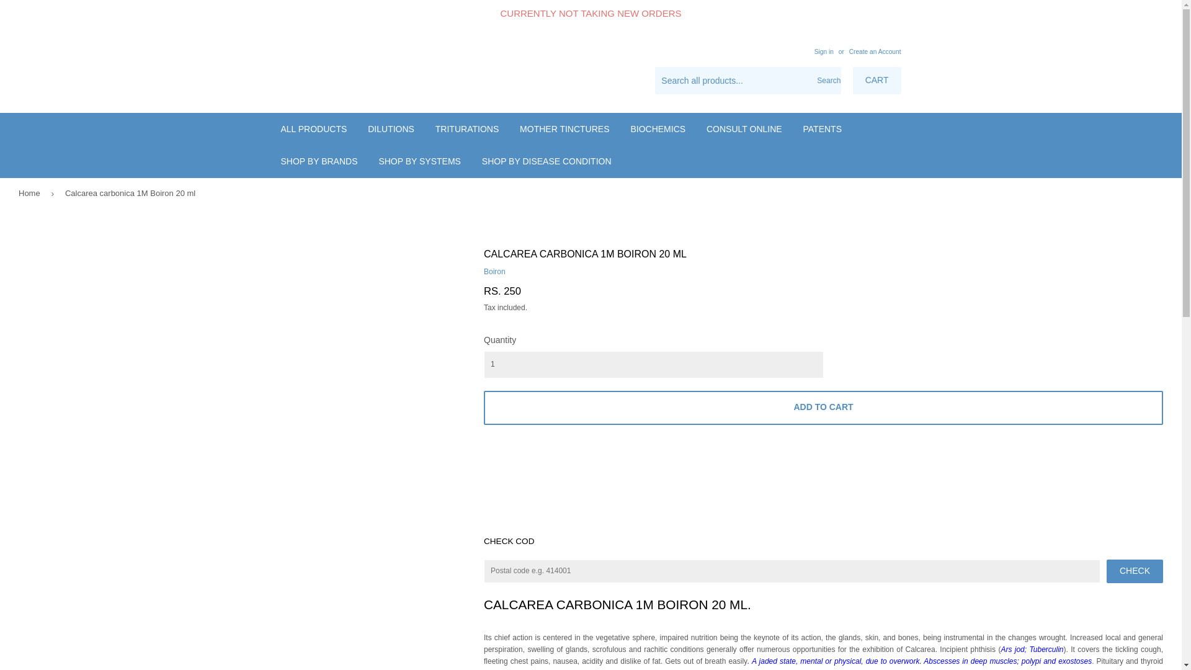  I want to click on ALL PRODUCTS, so click(314, 129).